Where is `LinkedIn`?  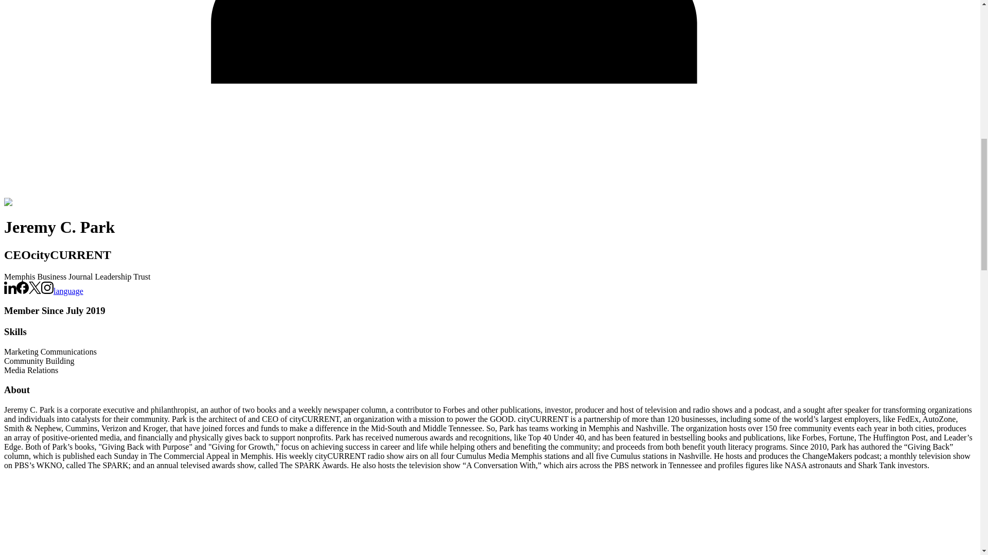 LinkedIn is located at coordinates (10, 291).